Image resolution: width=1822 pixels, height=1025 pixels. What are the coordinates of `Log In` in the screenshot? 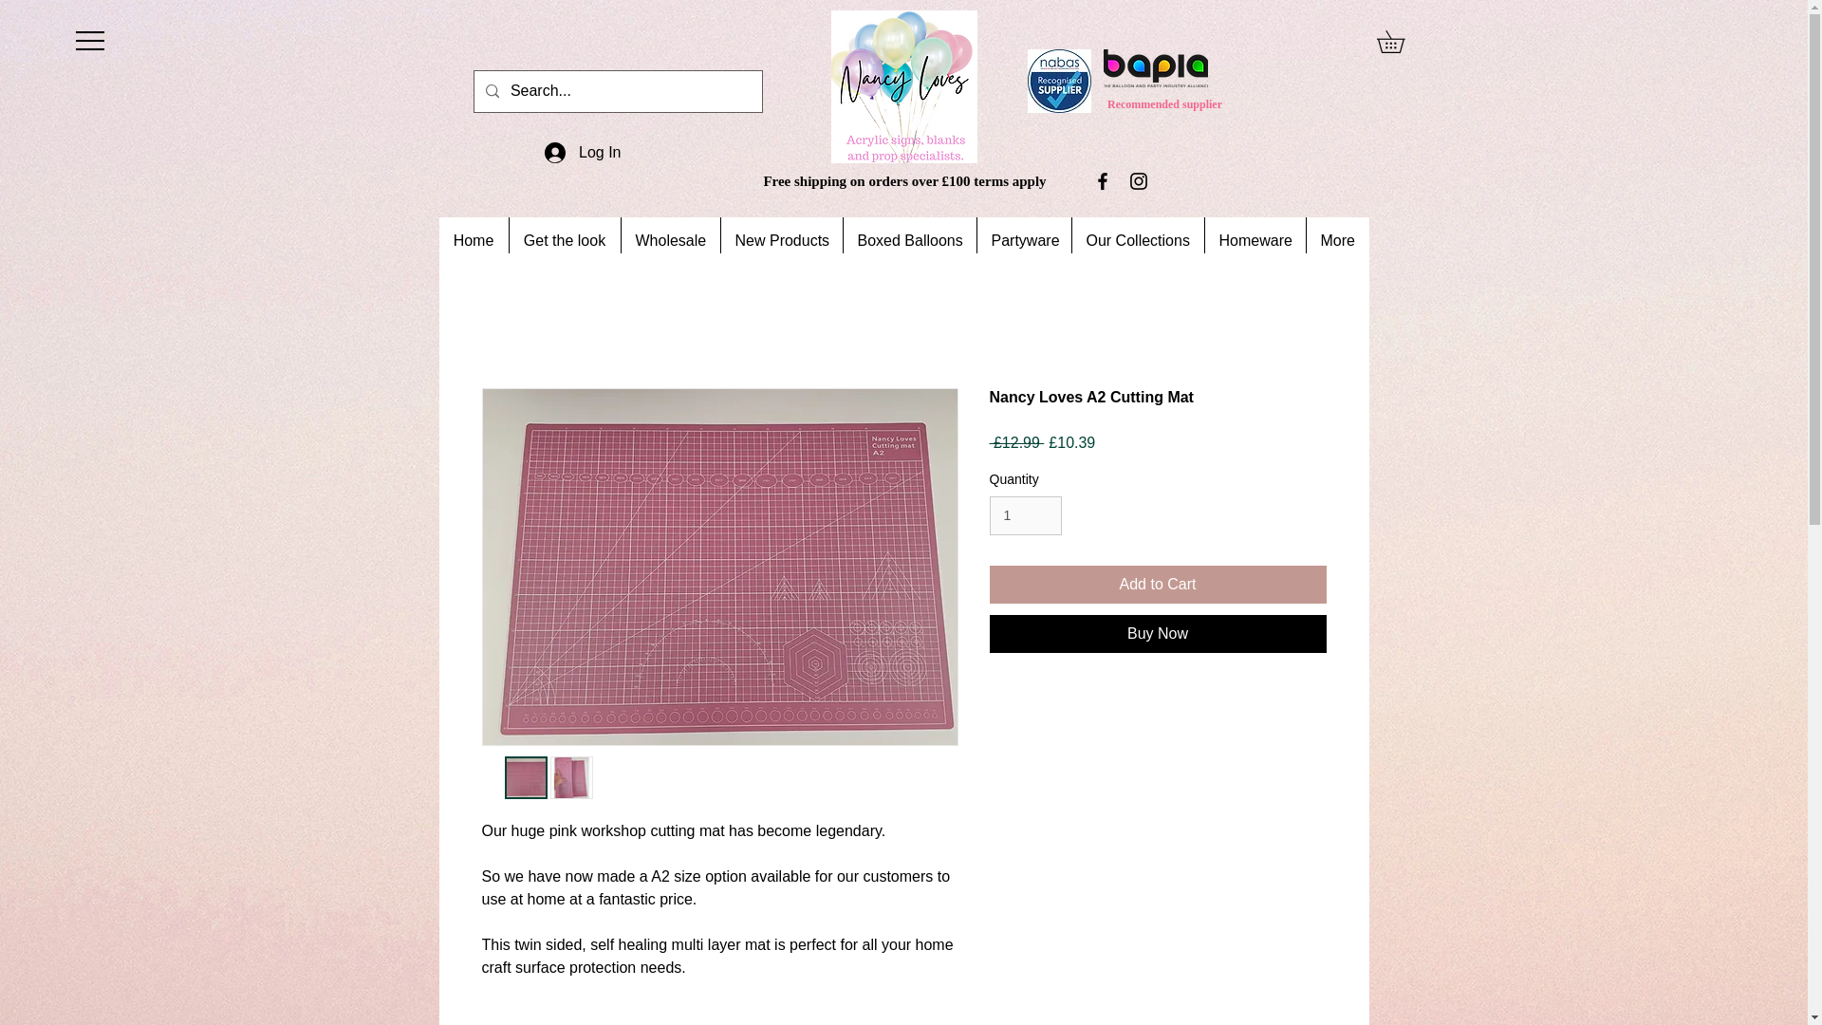 It's located at (583, 152).